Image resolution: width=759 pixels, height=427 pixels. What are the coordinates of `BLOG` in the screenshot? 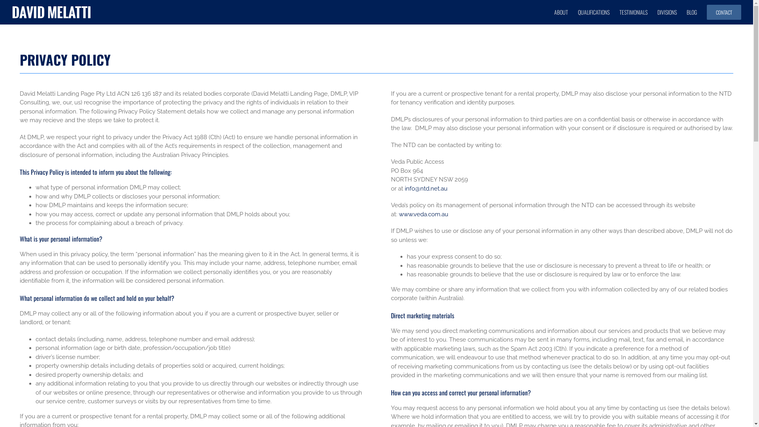 It's located at (692, 12).